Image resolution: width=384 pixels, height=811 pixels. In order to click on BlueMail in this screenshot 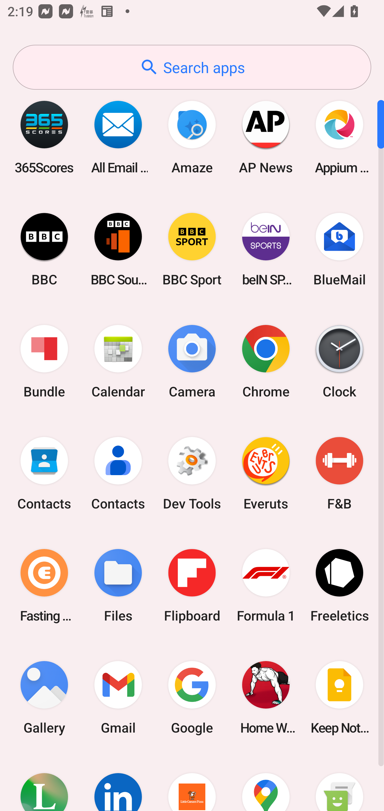, I will do `click(339, 249)`.